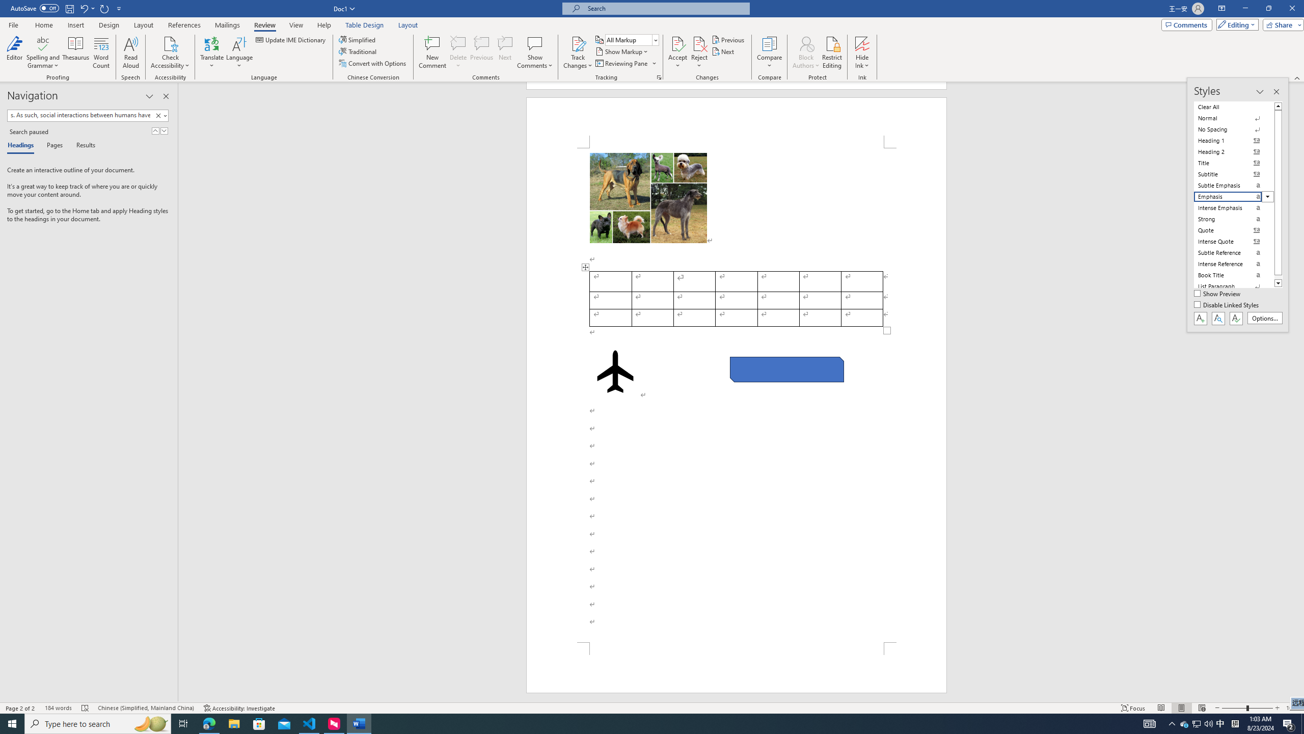 This screenshot has width=1304, height=734. I want to click on Accept, so click(677, 53).